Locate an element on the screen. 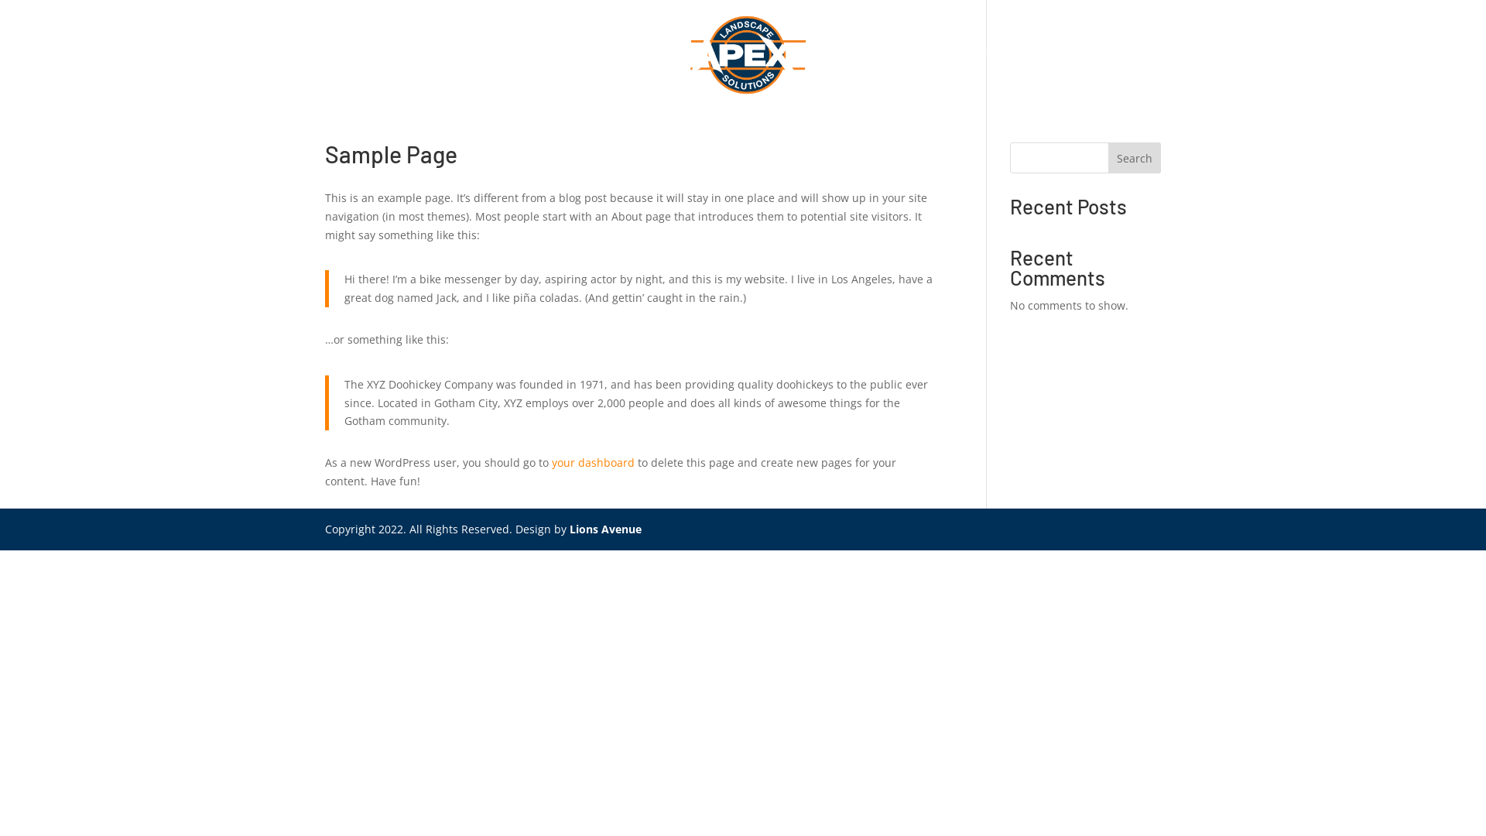 Image resolution: width=1486 pixels, height=836 pixels. OUR WORK is located at coordinates (870, 73).